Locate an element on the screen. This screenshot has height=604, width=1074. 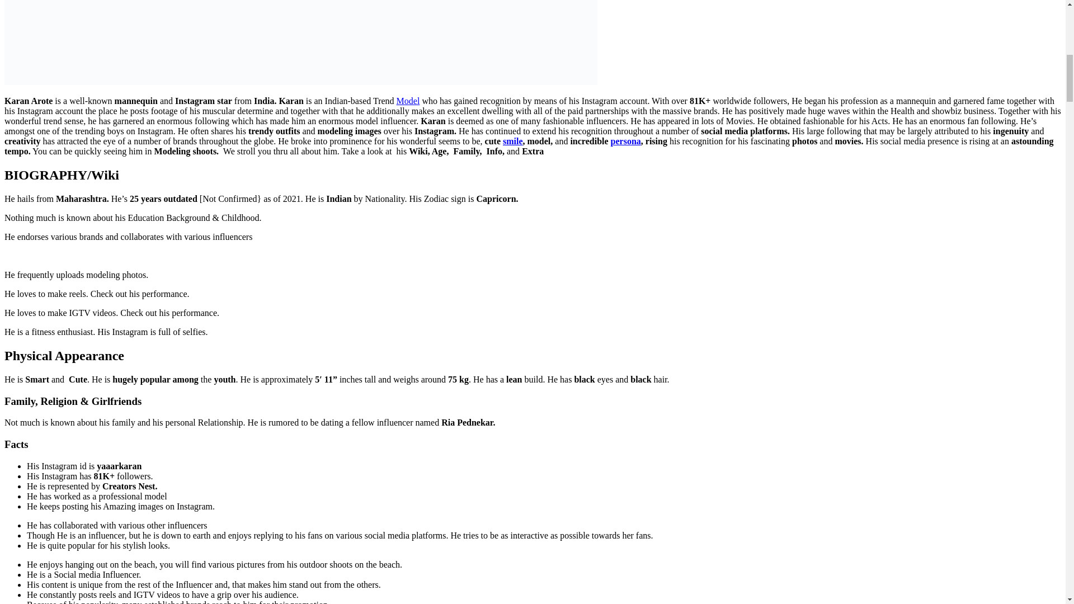
Antje Utgaard Wiki is located at coordinates (408, 101).